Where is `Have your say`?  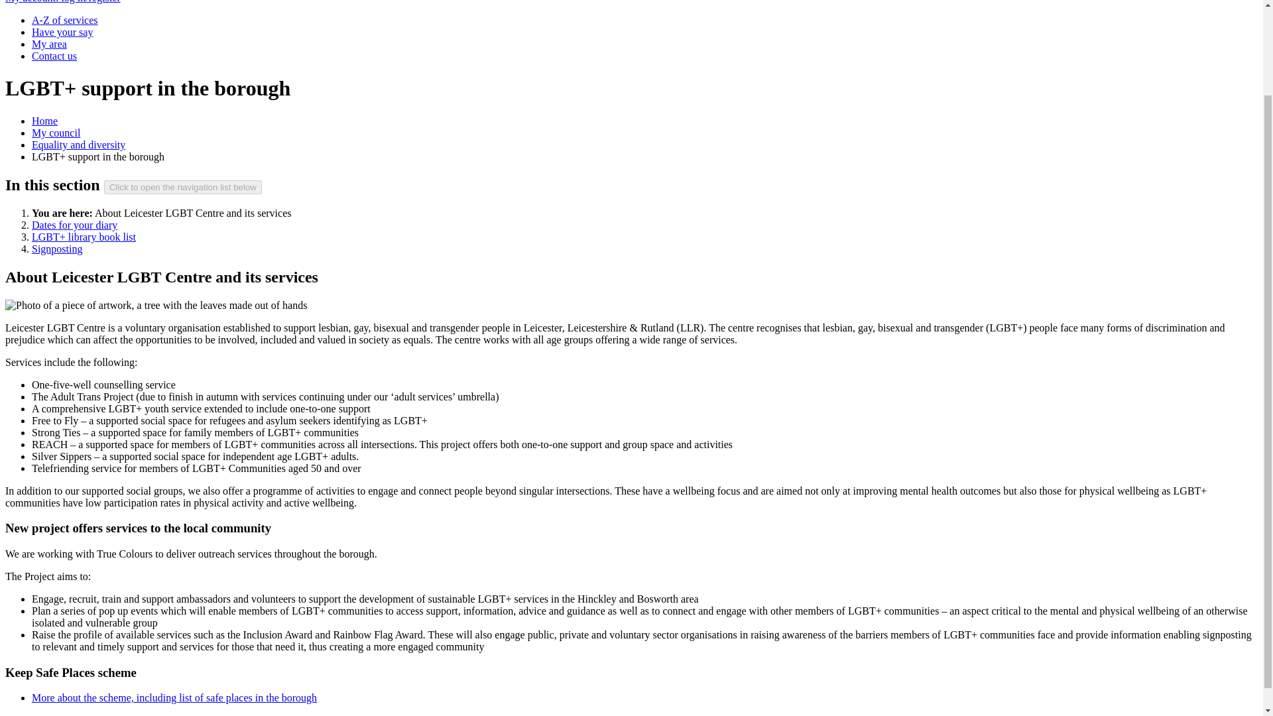
Have your say is located at coordinates (62, 32).